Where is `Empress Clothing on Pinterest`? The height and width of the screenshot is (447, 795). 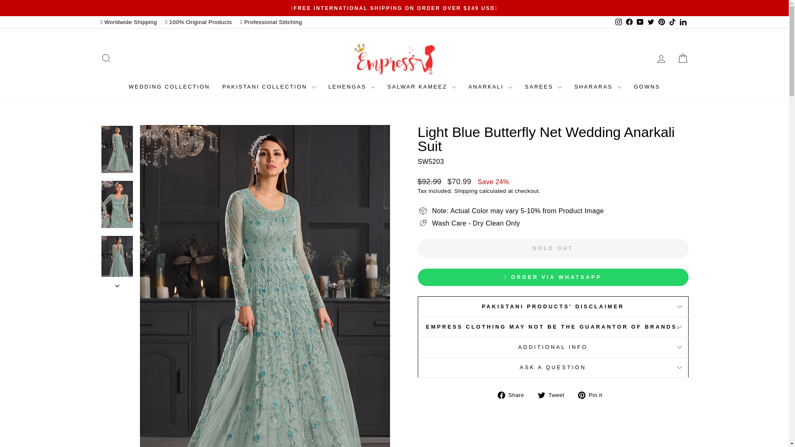
Empress Clothing on Pinterest is located at coordinates (661, 22).